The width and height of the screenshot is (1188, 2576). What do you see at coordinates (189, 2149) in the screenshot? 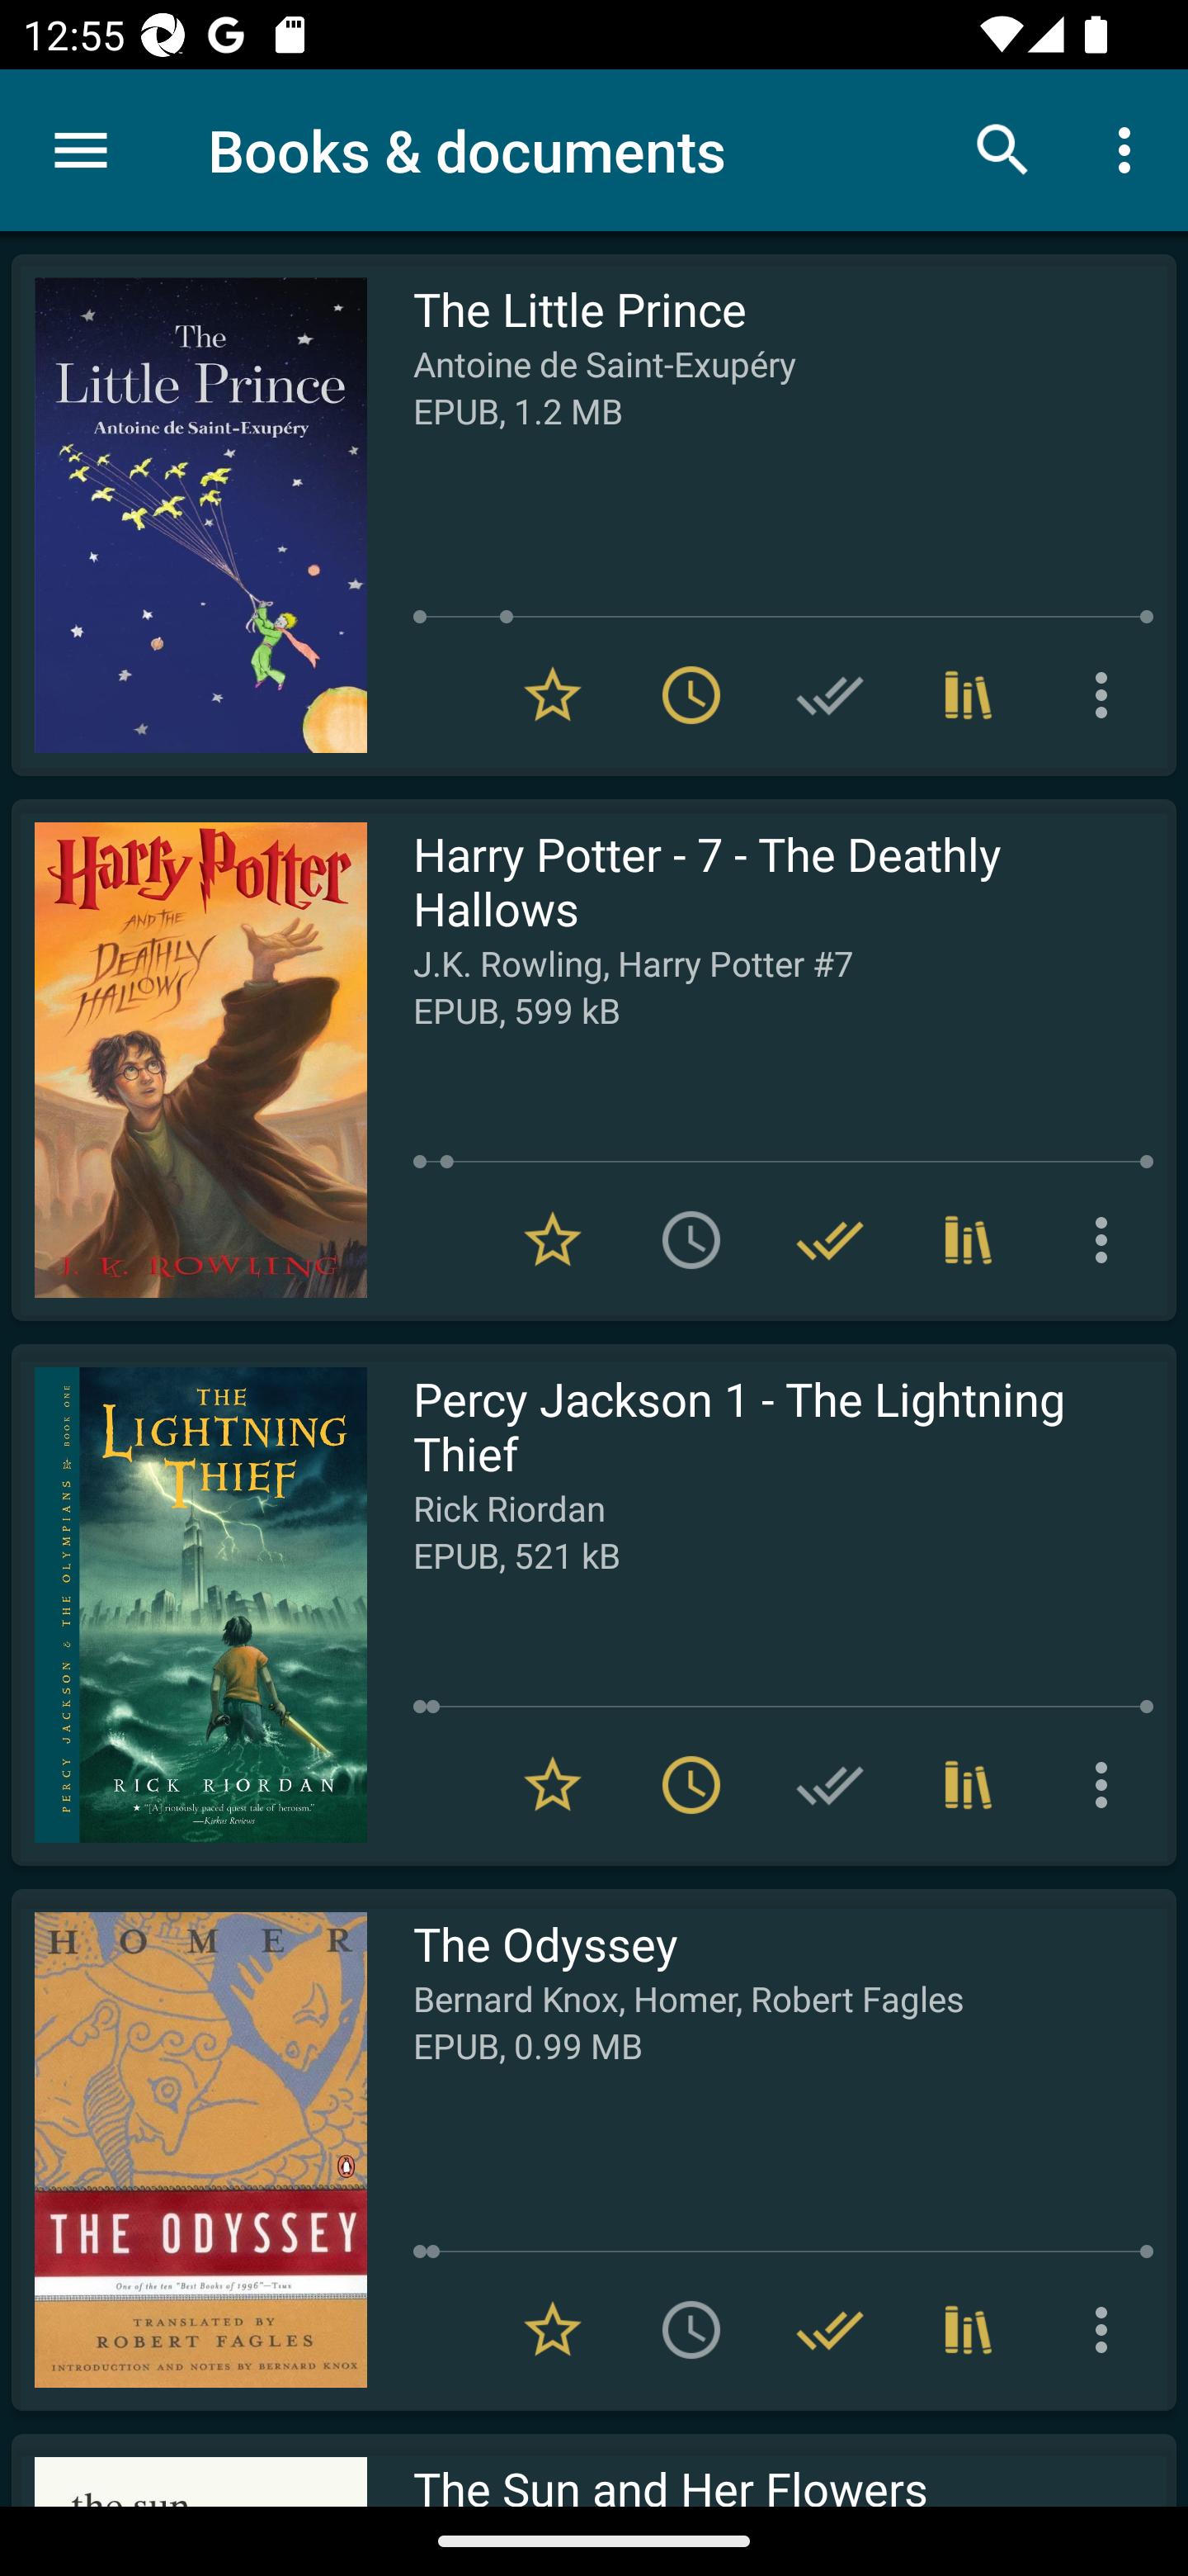
I see `Read The Odyssey` at bounding box center [189, 2149].